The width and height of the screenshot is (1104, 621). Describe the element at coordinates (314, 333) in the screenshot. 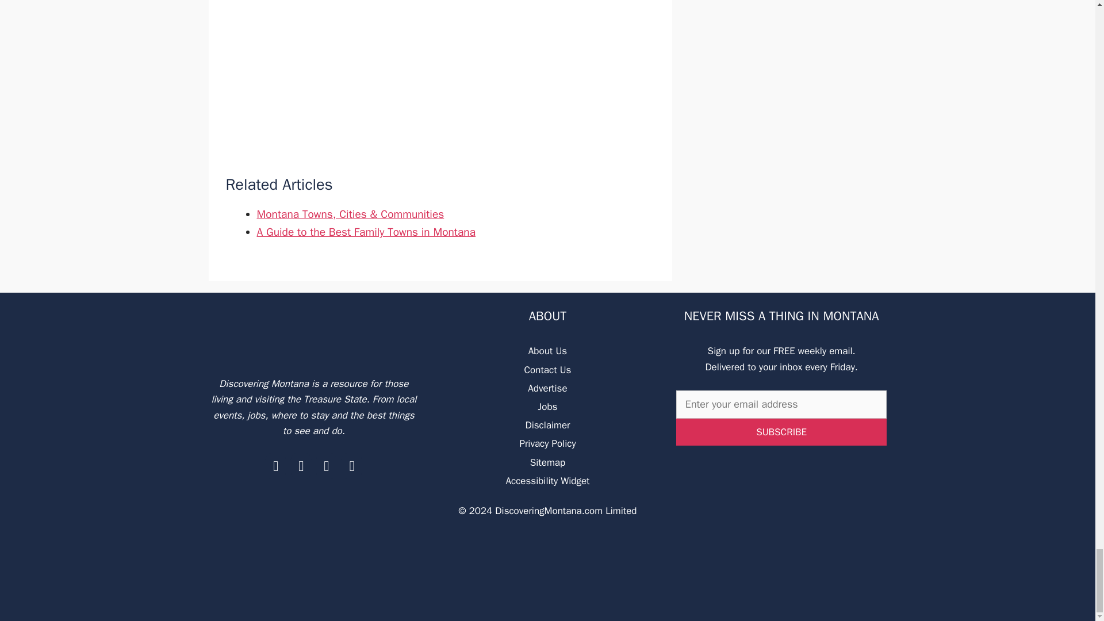

I see `Travel to Montana Blog` at that location.